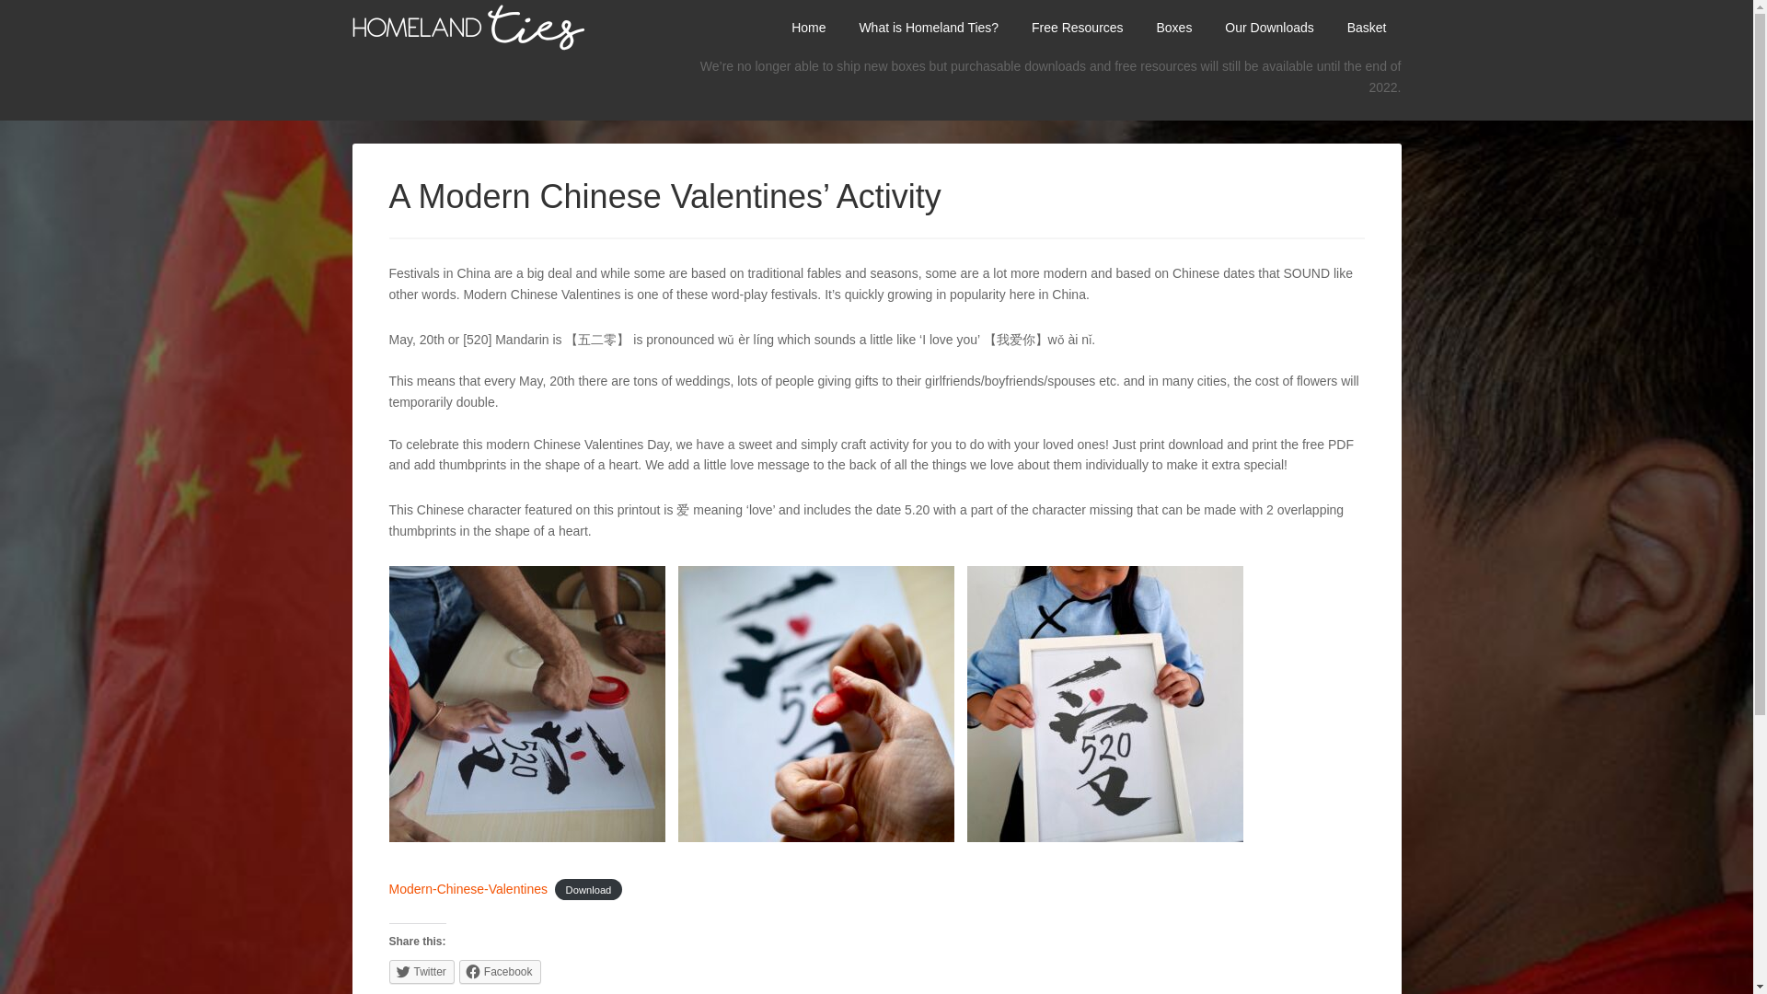 The height and width of the screenshot is (994, 1767). What do you see at coordinates (422, 972) in the screenshot?
I see `Click to share on Twitter` at bounding box center [422, 972].